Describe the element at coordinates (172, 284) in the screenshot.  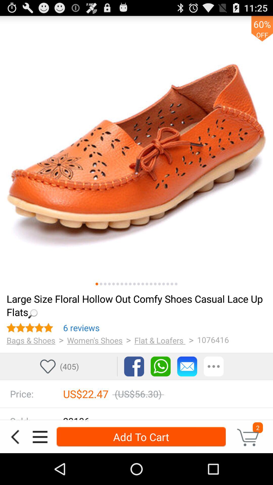
I see `select a different image` at that location.